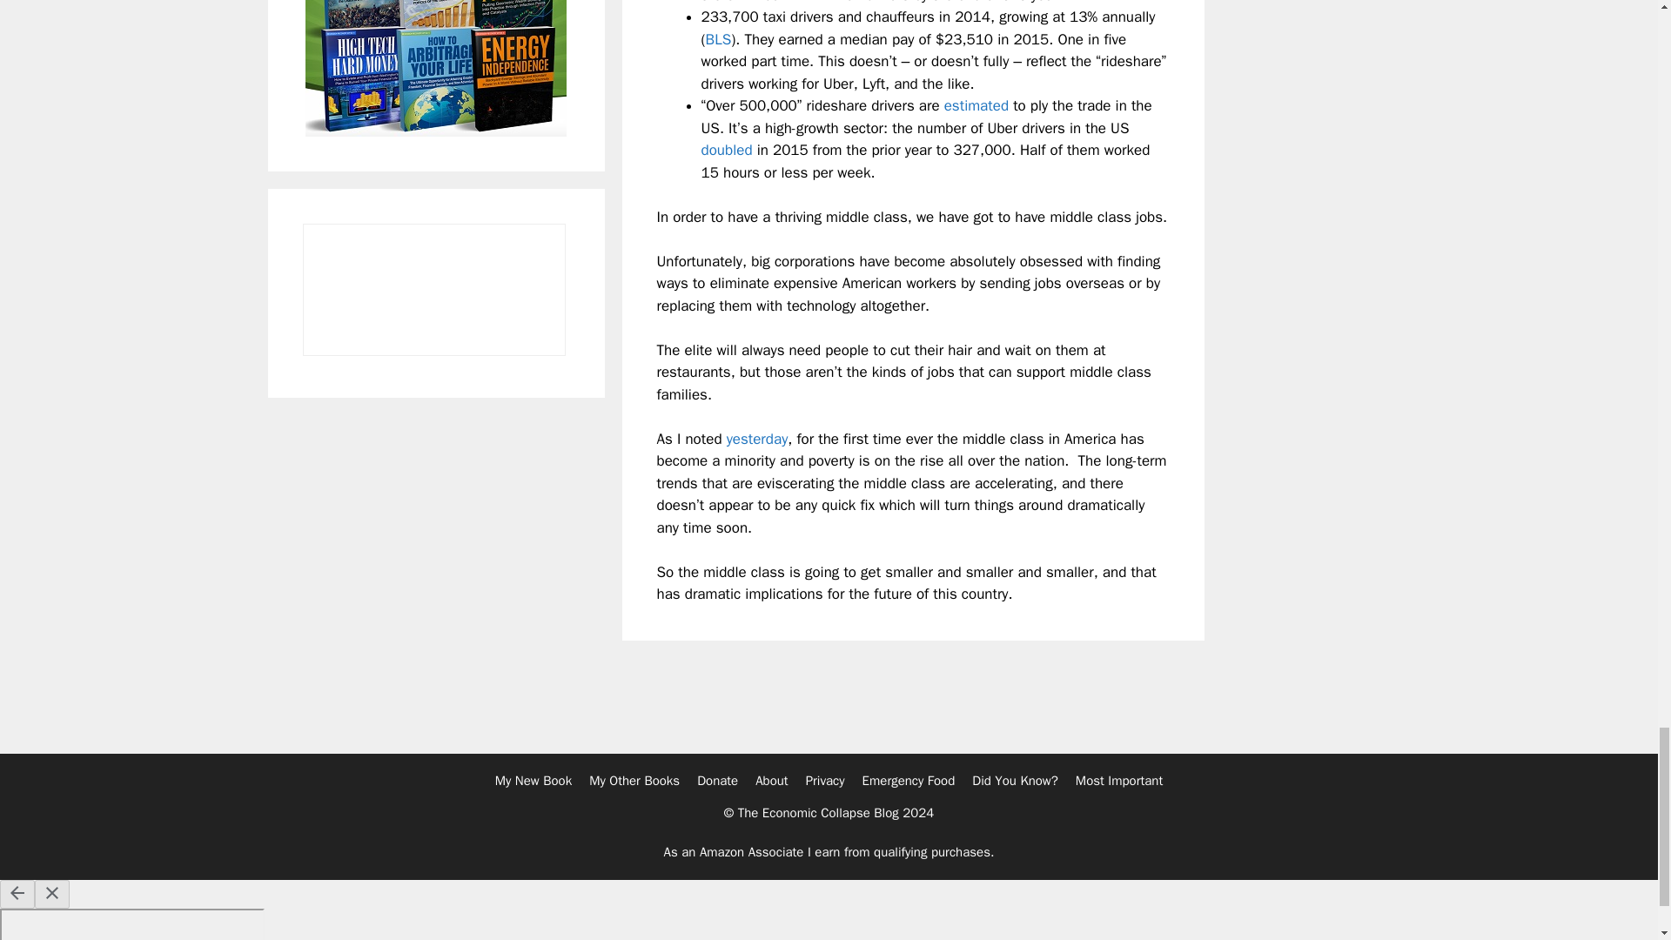 The width and height of the screenshot is (1671, 940). I want to click on BLS, so click(718, 39).